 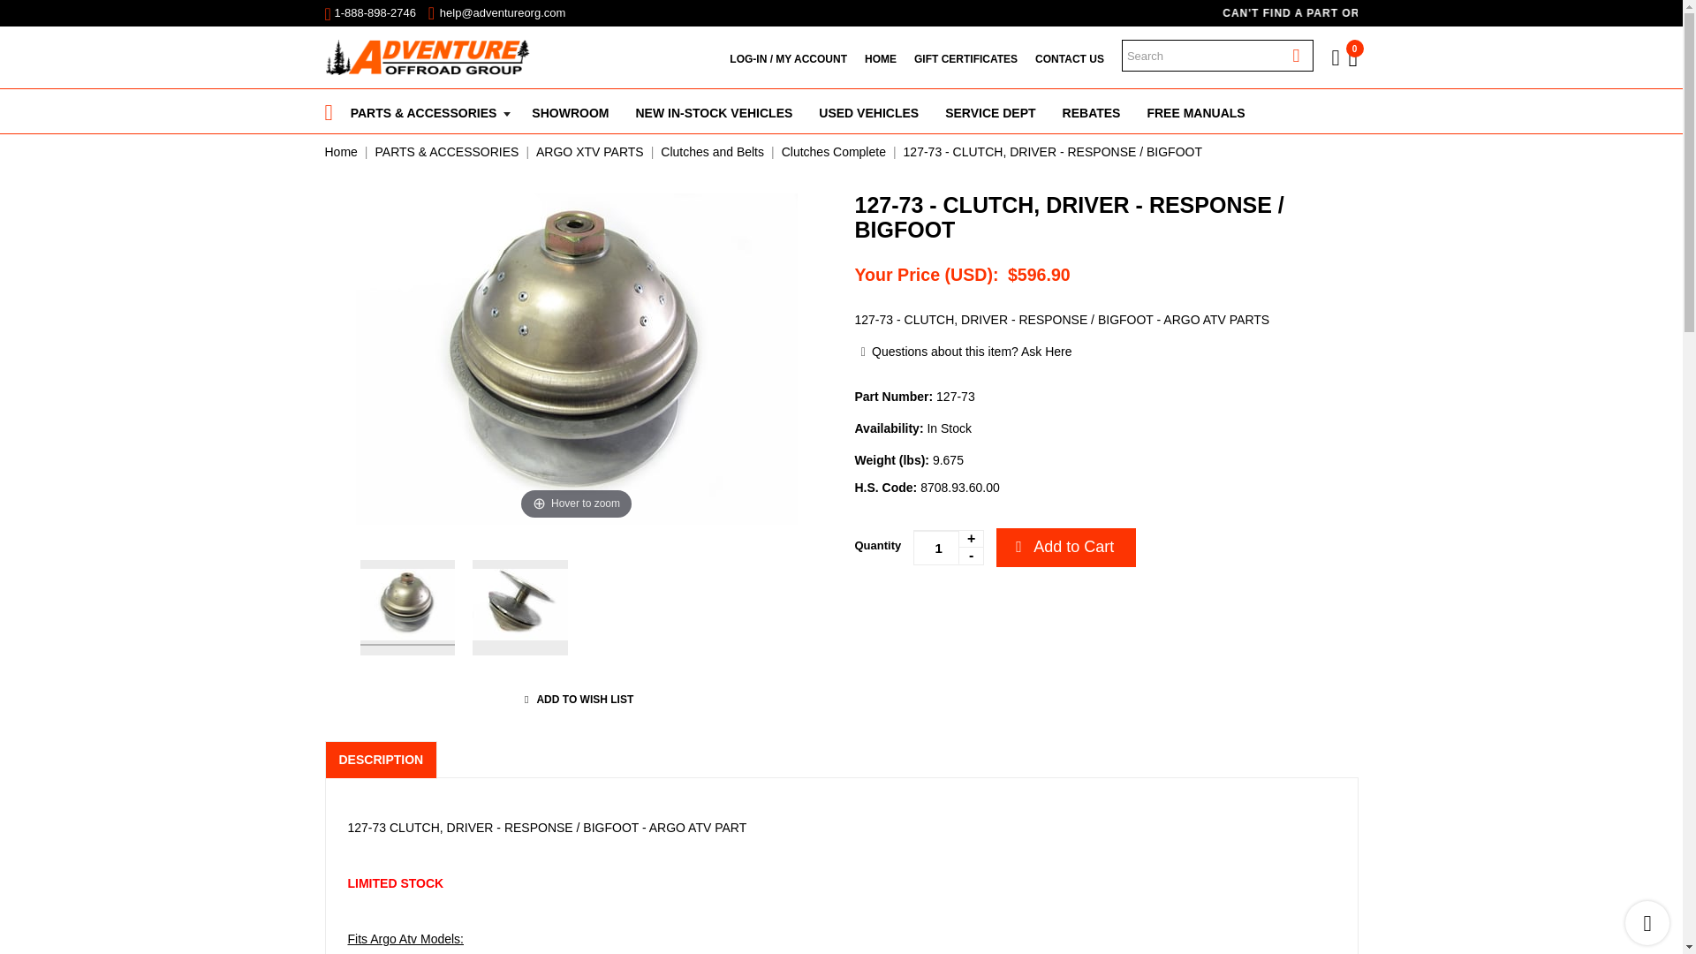 What do you see at coordinates (989, 111) in the screenshot?
I see `SERVICE DEPT` at bounding box center [989, 111].